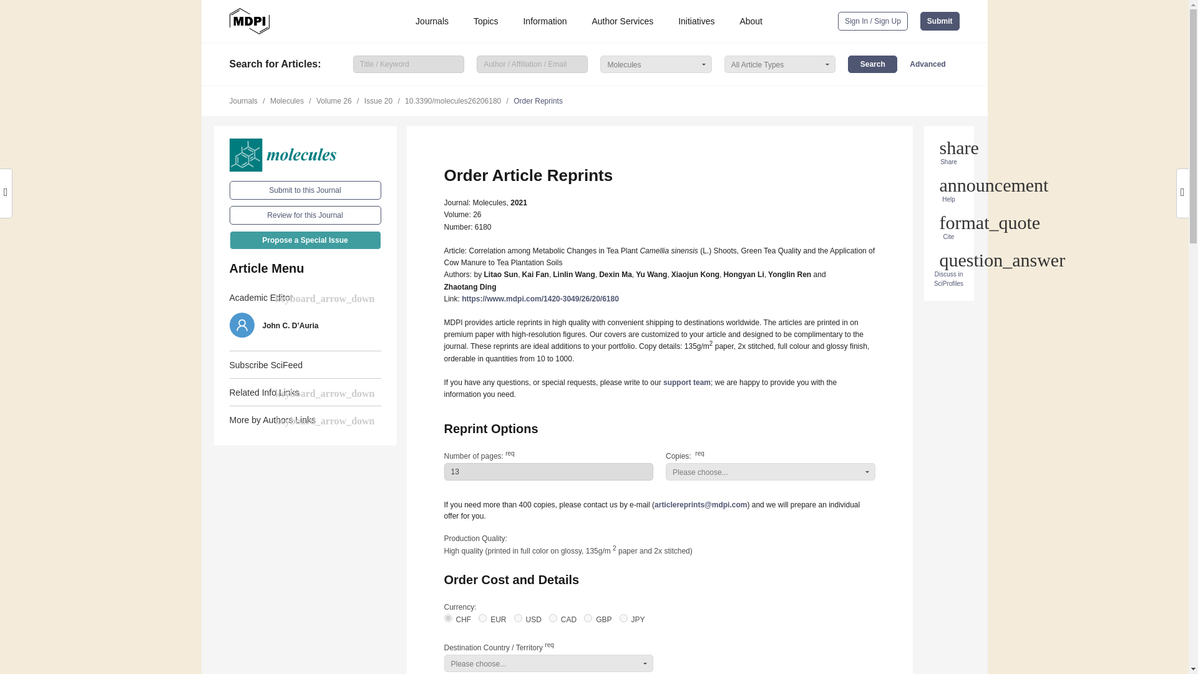 The image size is (1198, 674). Describe the element at coordinates (518, 618) in the screenshot. I see `USD` at that location.